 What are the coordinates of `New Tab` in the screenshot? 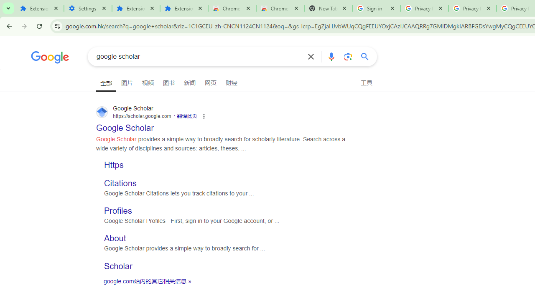 It's located at (329, 8).